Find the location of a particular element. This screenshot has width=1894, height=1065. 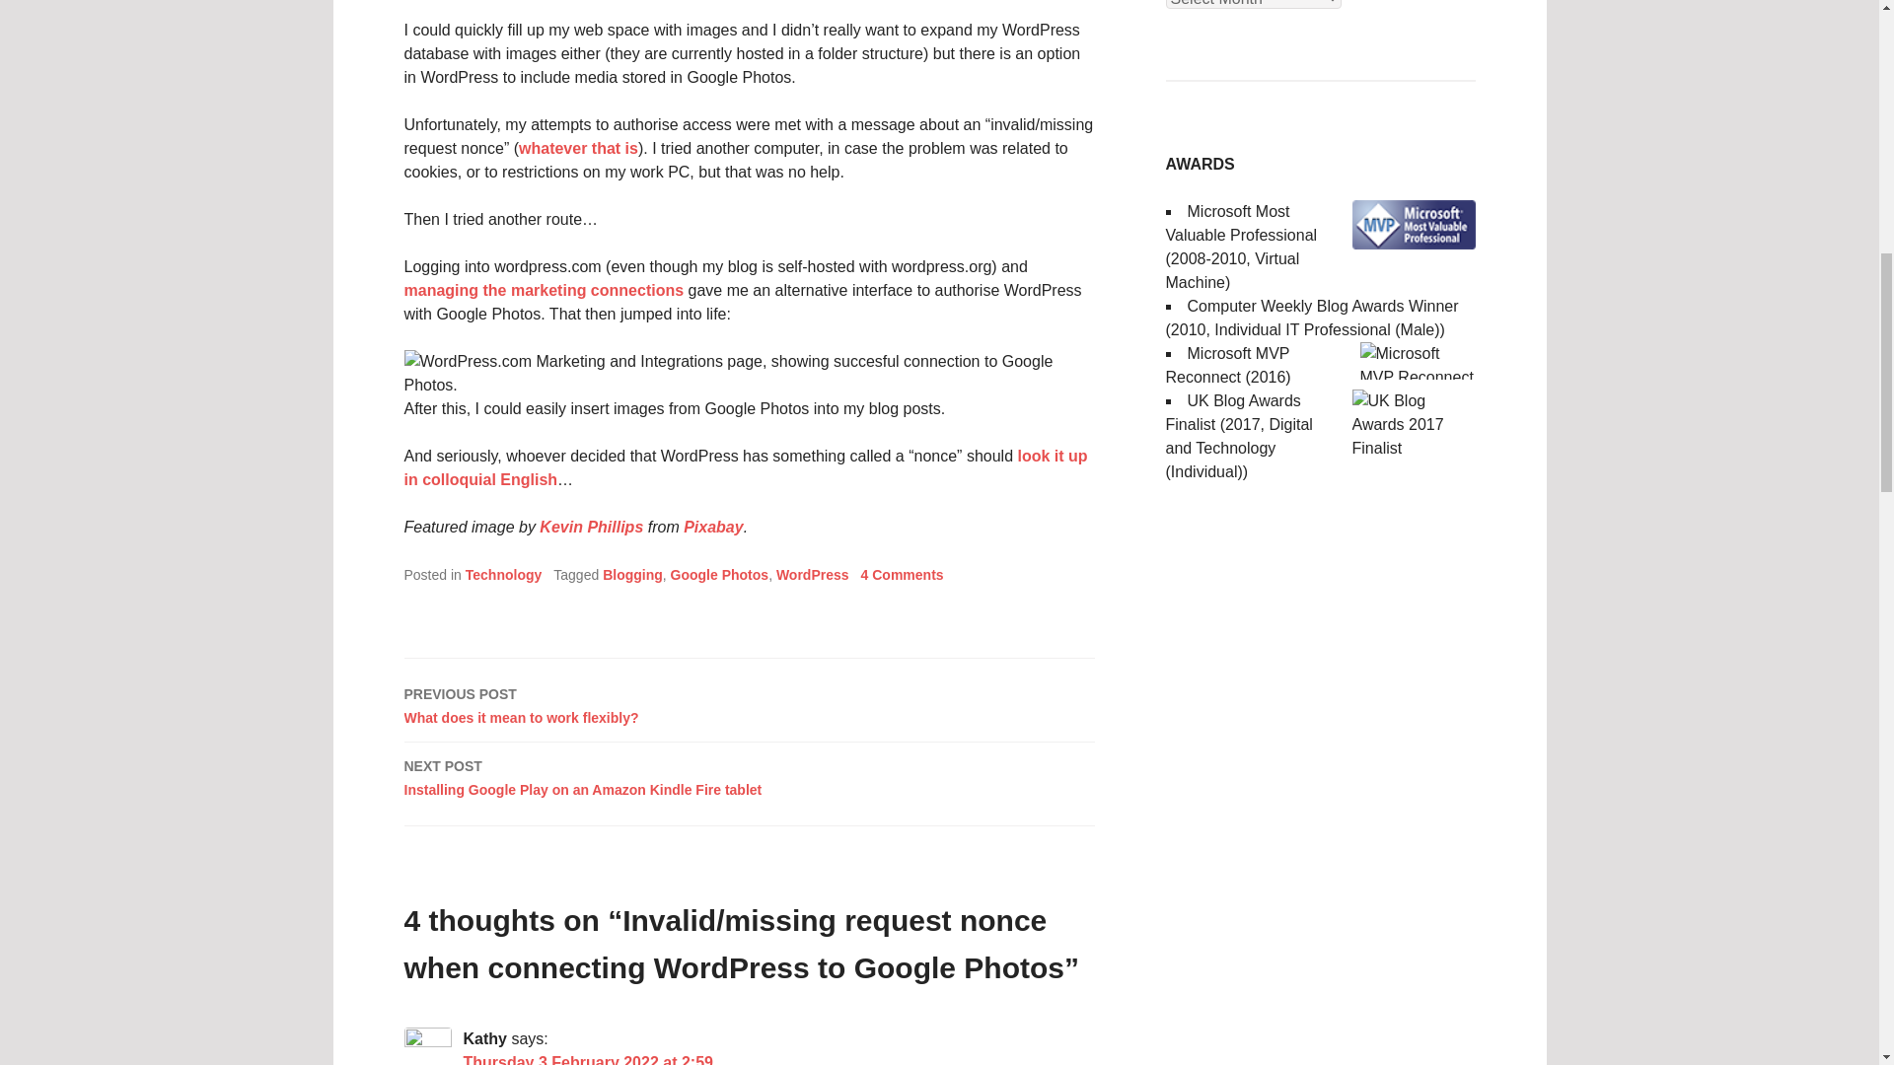

4 Comments is located at coordinates (902, 574).